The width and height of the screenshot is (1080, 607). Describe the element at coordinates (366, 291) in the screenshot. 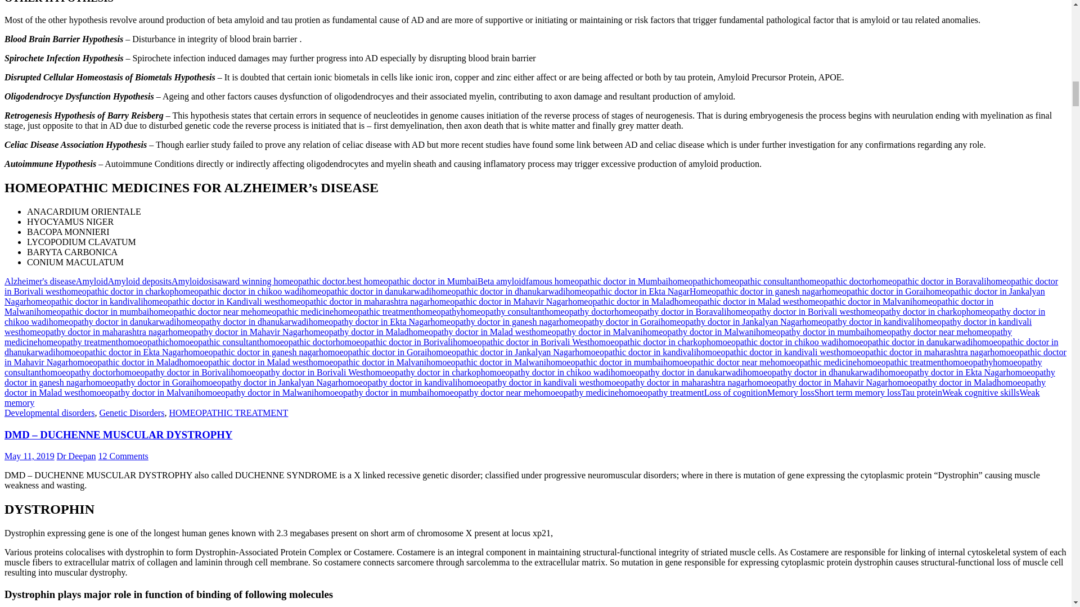

I see `homeopathic doctor in danukarwadi` at that location.